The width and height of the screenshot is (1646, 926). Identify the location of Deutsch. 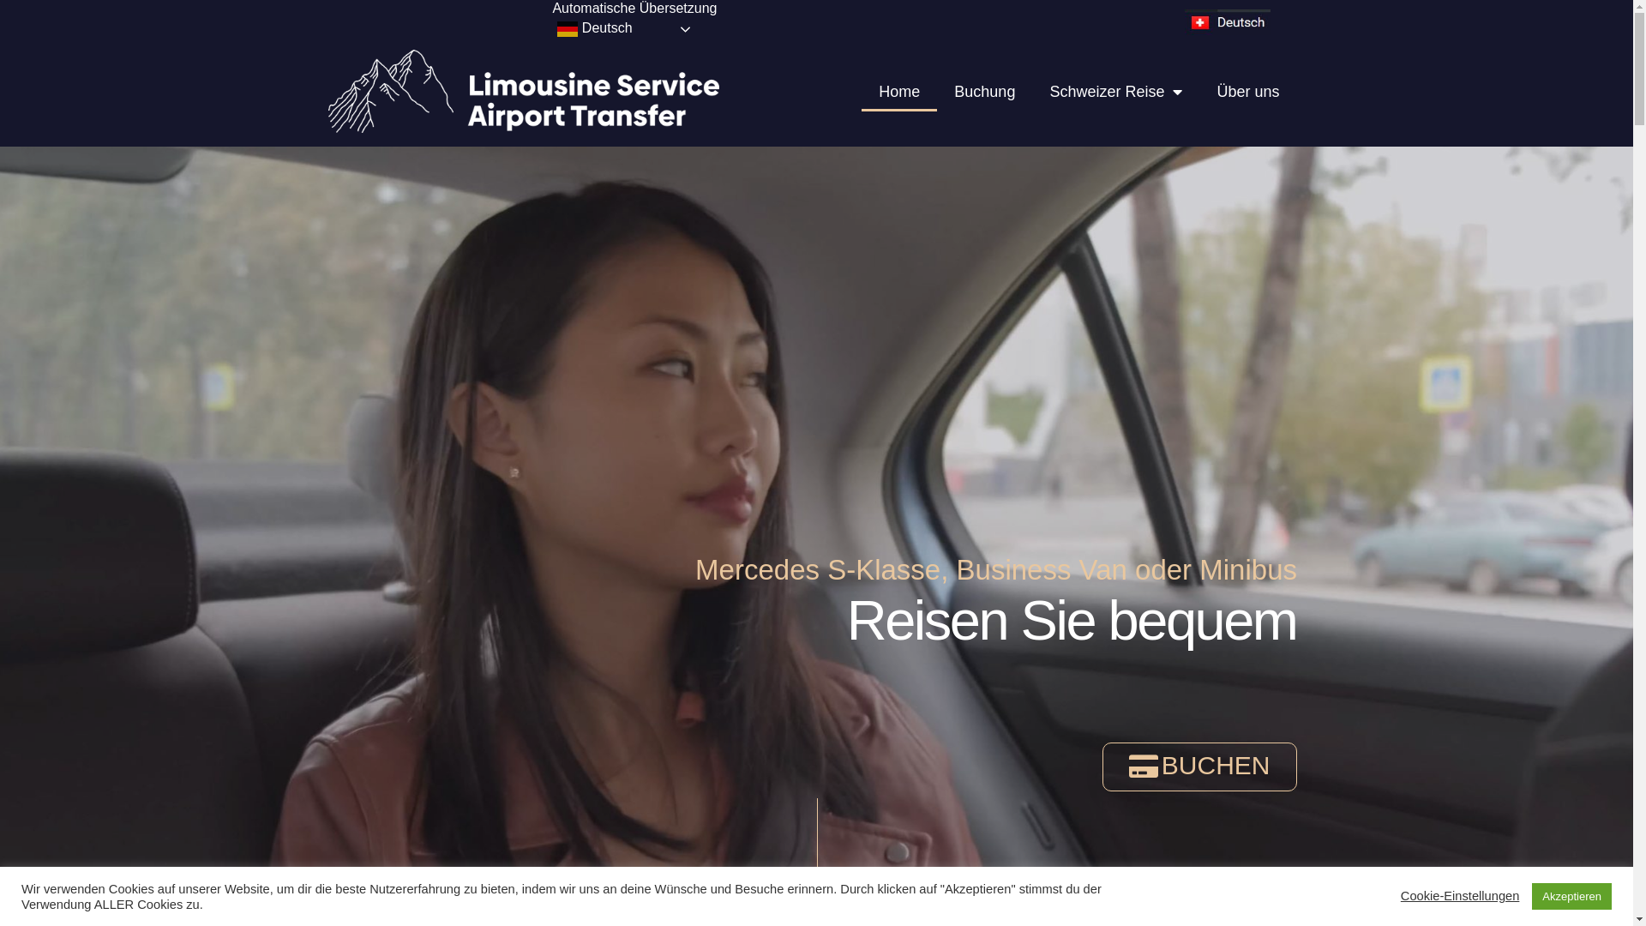
(626, 29).